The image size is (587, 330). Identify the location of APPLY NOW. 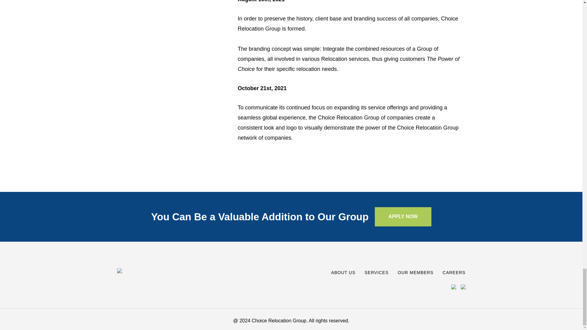
(403, 217).